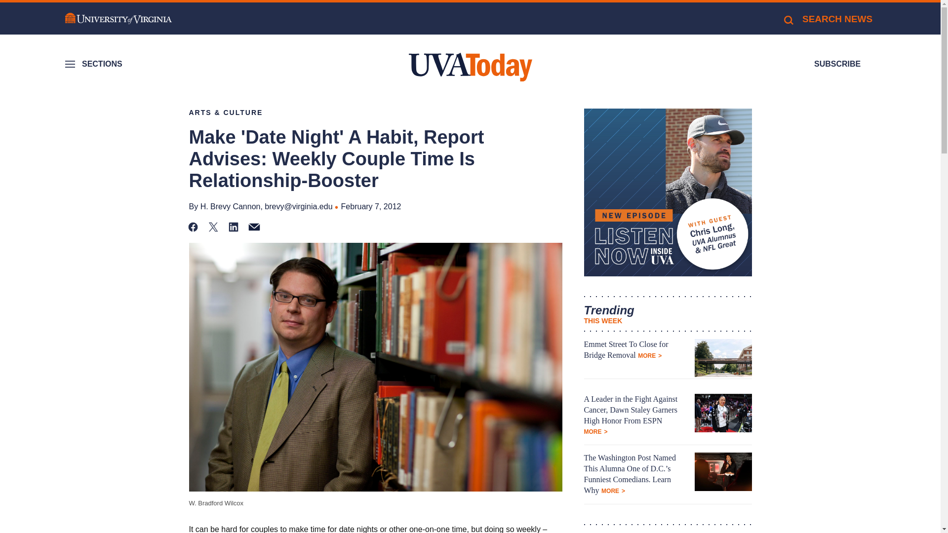  What do you see at coordinates (837, 64) in the screenshot?
I see `SUBSCRIBE` at bounding box center [837, 64].